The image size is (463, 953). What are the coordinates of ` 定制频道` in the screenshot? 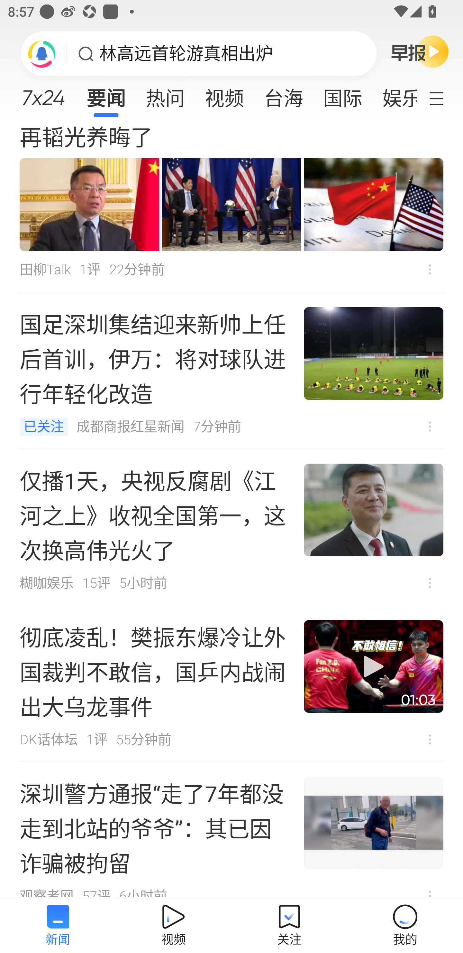 It's located at (444, 98).